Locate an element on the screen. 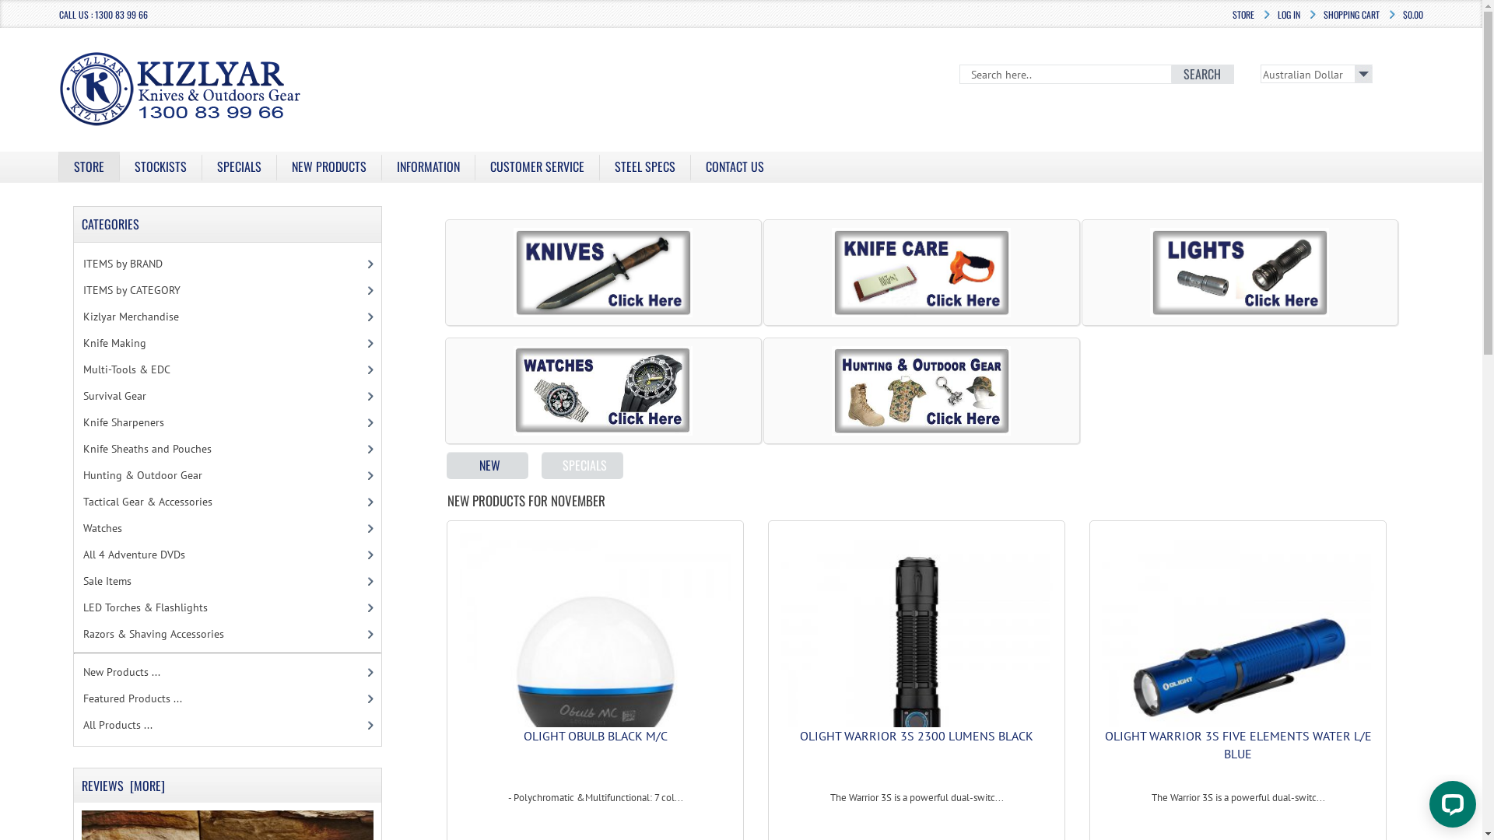 Image resolution: width=1494 pixels, height=840 pixels. ITEMS by BRAND -  (496) is located at coordinates (224, 264).